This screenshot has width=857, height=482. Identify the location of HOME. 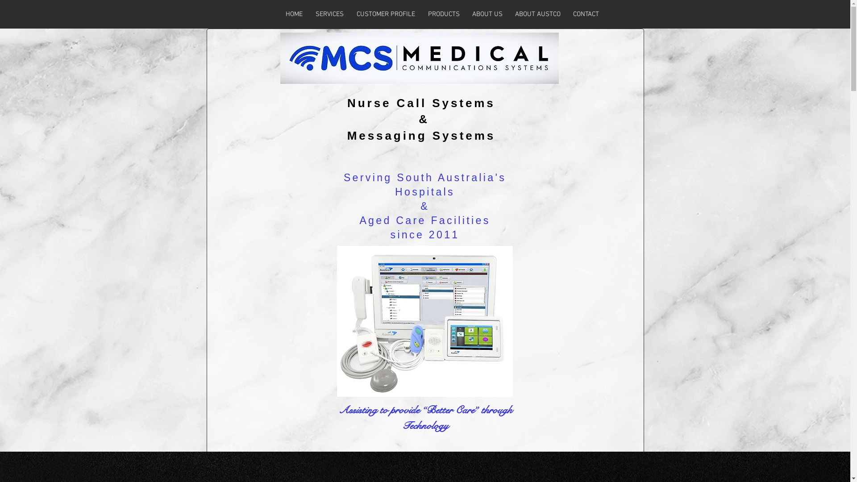
(295, 14).